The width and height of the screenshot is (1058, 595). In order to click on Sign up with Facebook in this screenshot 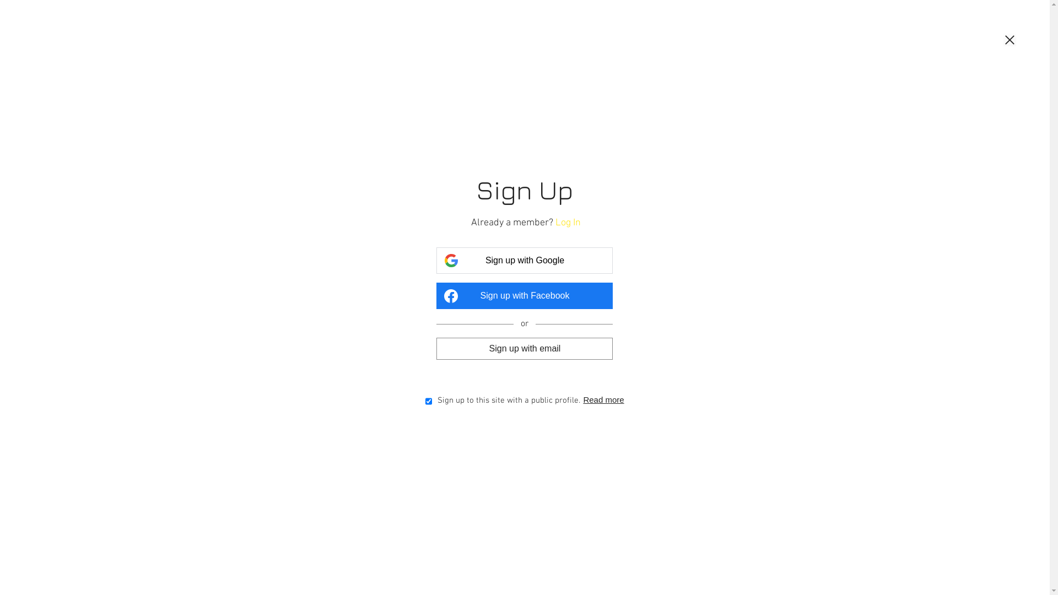, I will do `click(525, 296)`.